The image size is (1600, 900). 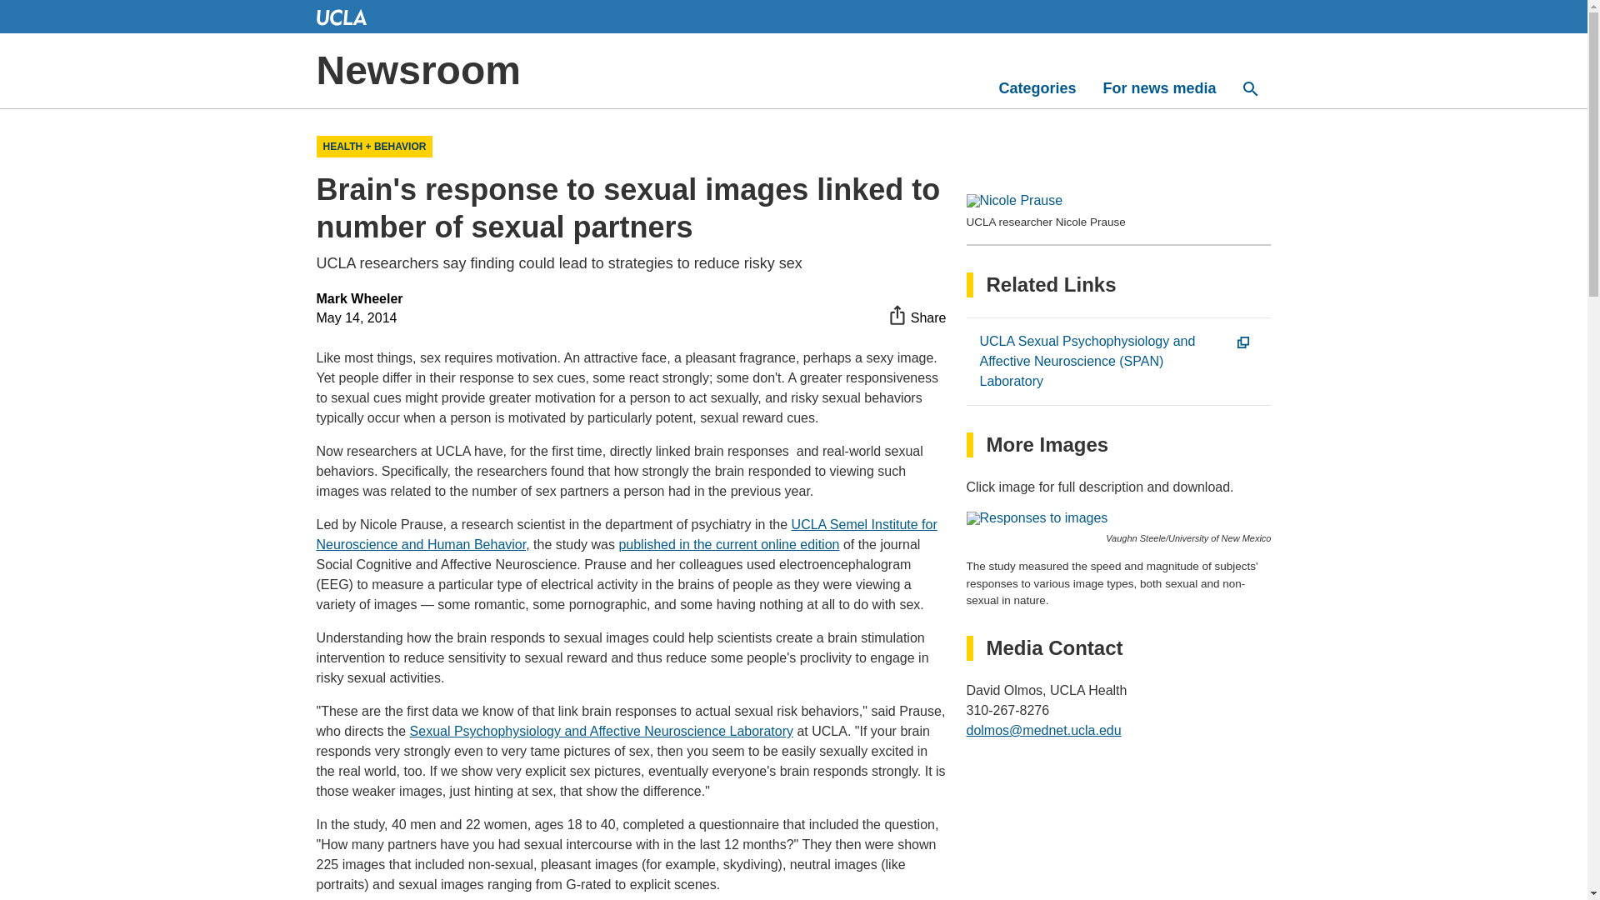 I want to click on UCLA, so click(x=342, y=17).